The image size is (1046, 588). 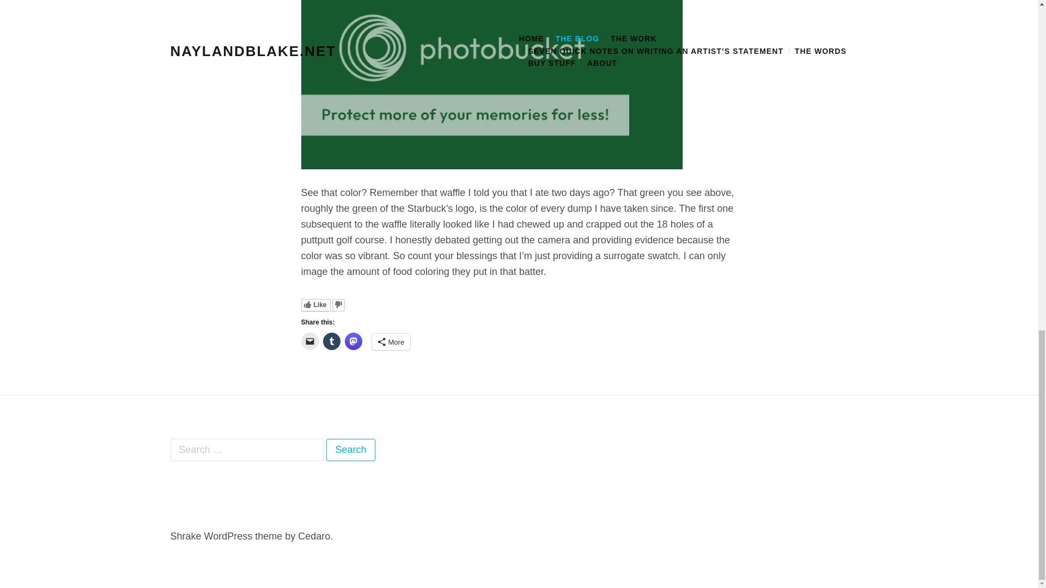 I want to click on Click to share on Mastodon, so click(x=353, y=341).